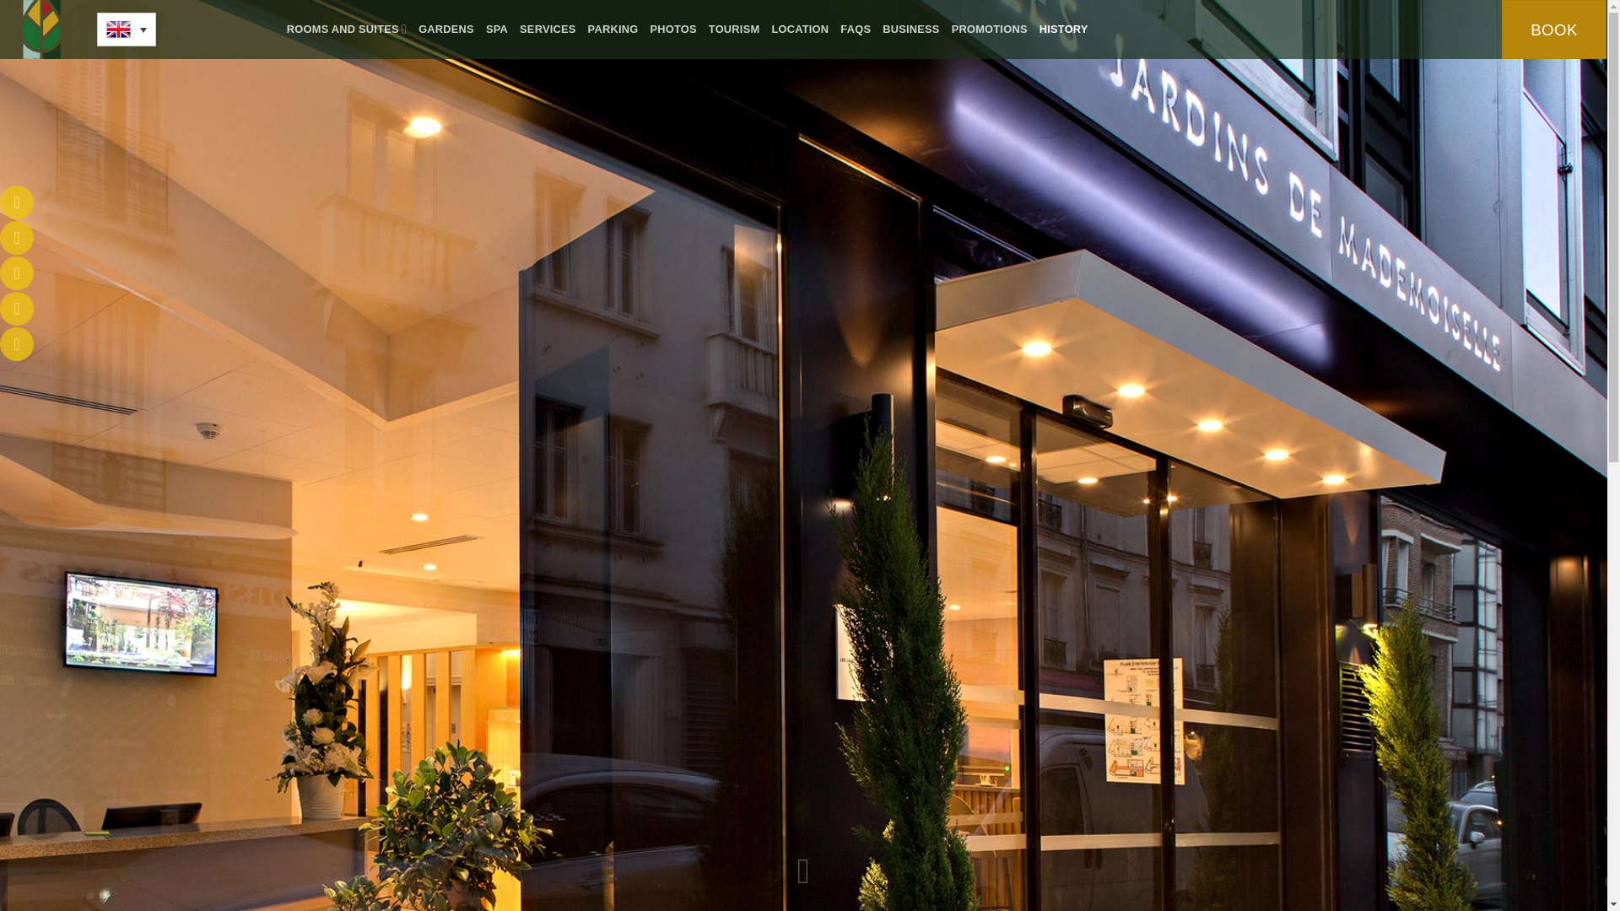 The image size is (1620, 911). What do you see at coordinates (989, 29) in the screenshot?
I see `PROMOTIONS` at bounding box center [989, 29].